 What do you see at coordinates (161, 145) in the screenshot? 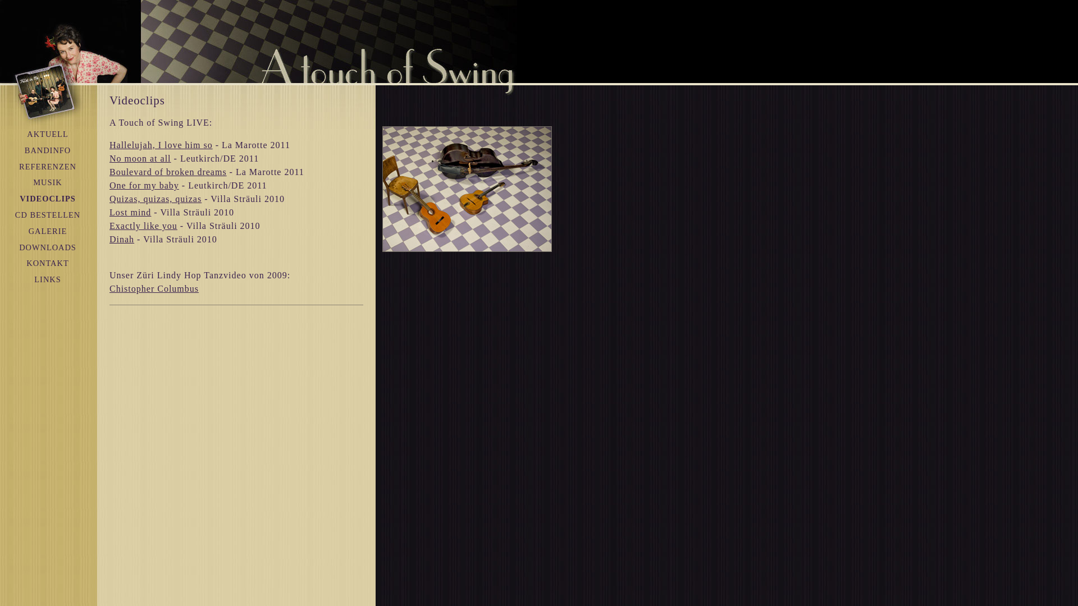
I see `Hallelujah, I love him so` at bounding box center [161, 145].